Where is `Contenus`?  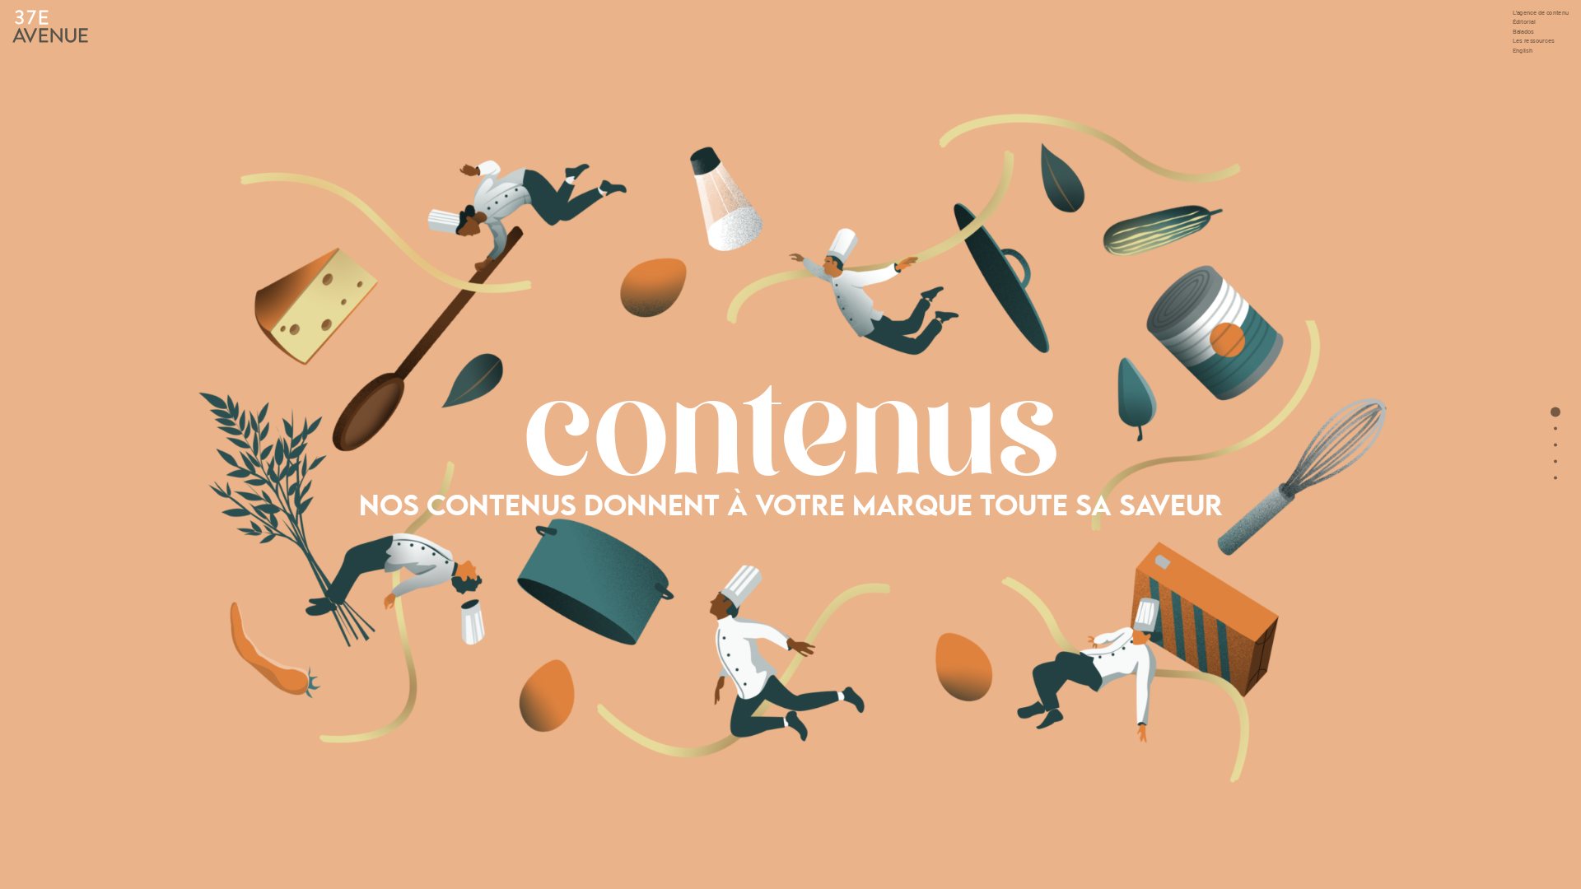 Contenus is located at coordinates (1555, 412).